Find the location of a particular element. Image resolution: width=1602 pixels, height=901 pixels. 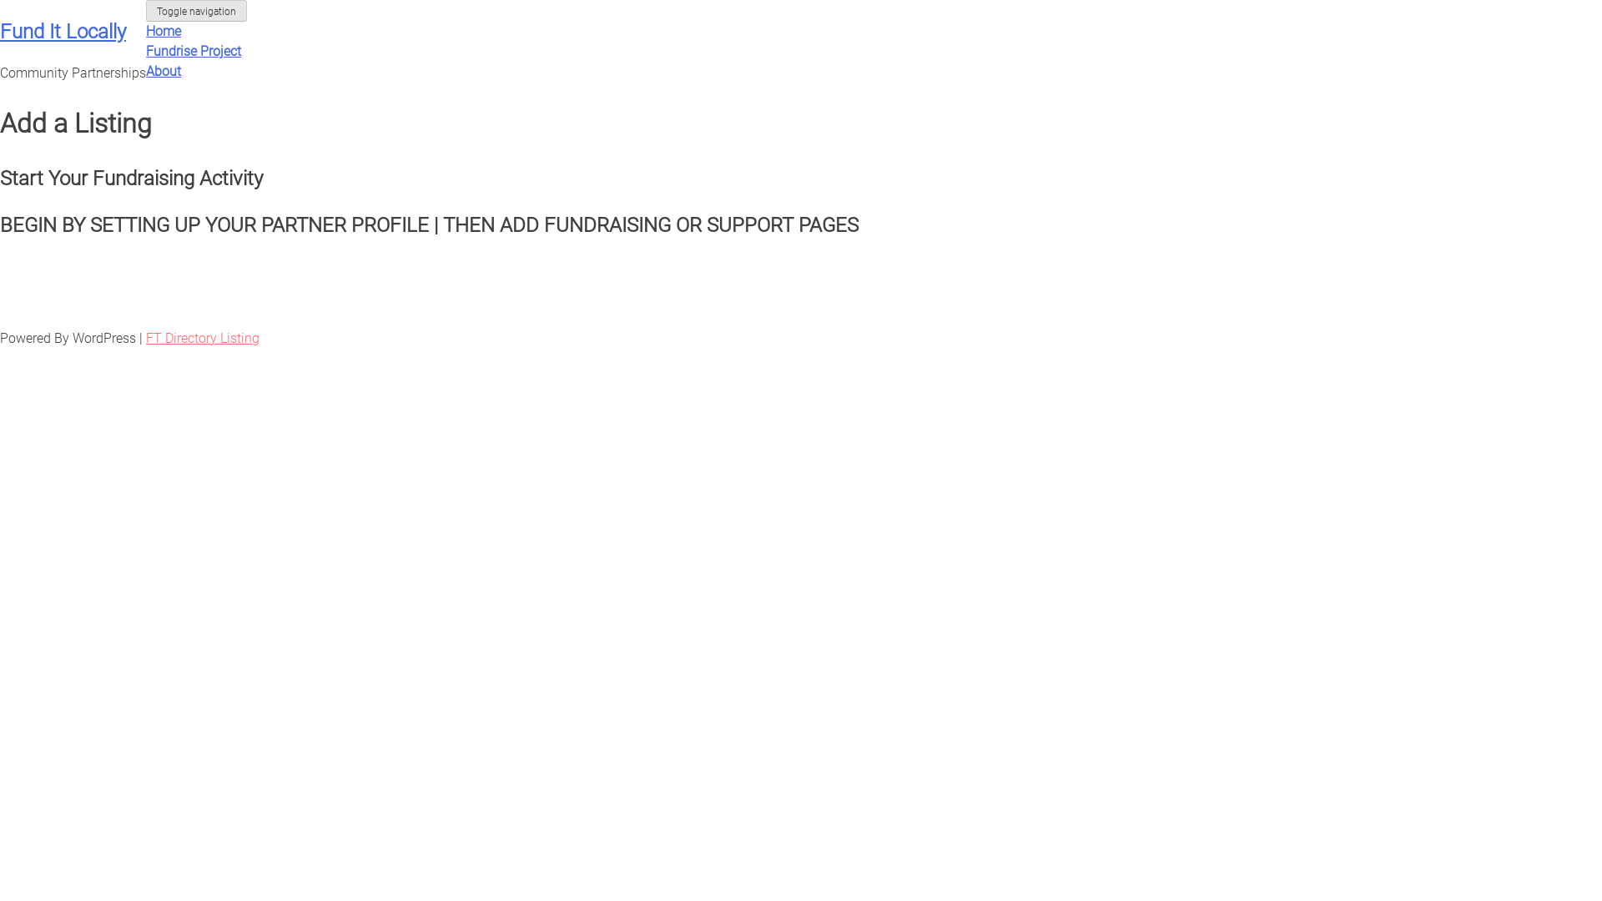

Home is located at coordinates (164, 32).